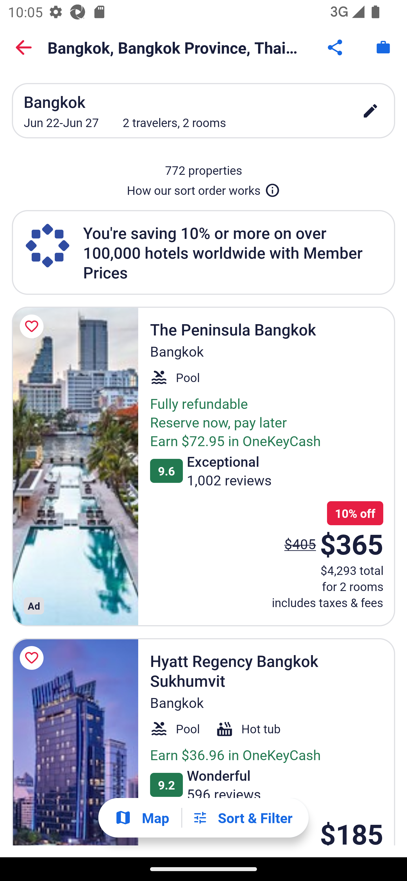 This screenshot has height=881, width=407. Describe the element at coordinates (75, 742) in the screenshot. I see `Hyatt Regency Bangkok Sukhumvit` at that location.